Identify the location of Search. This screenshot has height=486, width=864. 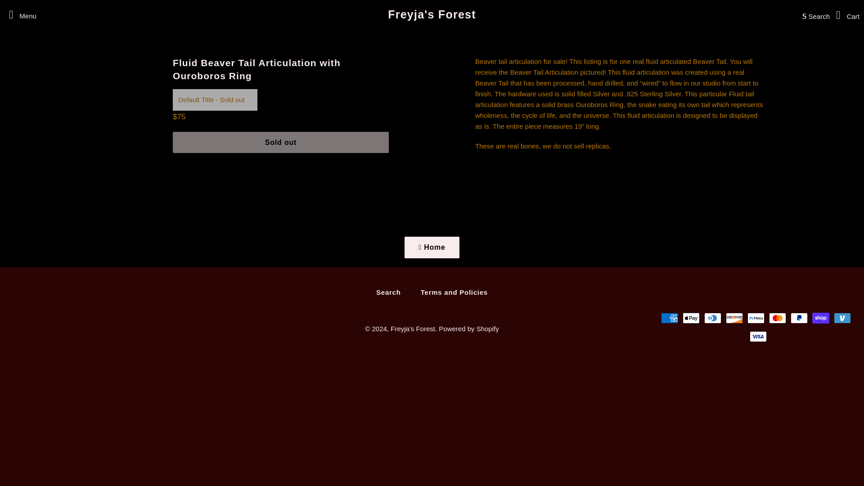
(814, 14).